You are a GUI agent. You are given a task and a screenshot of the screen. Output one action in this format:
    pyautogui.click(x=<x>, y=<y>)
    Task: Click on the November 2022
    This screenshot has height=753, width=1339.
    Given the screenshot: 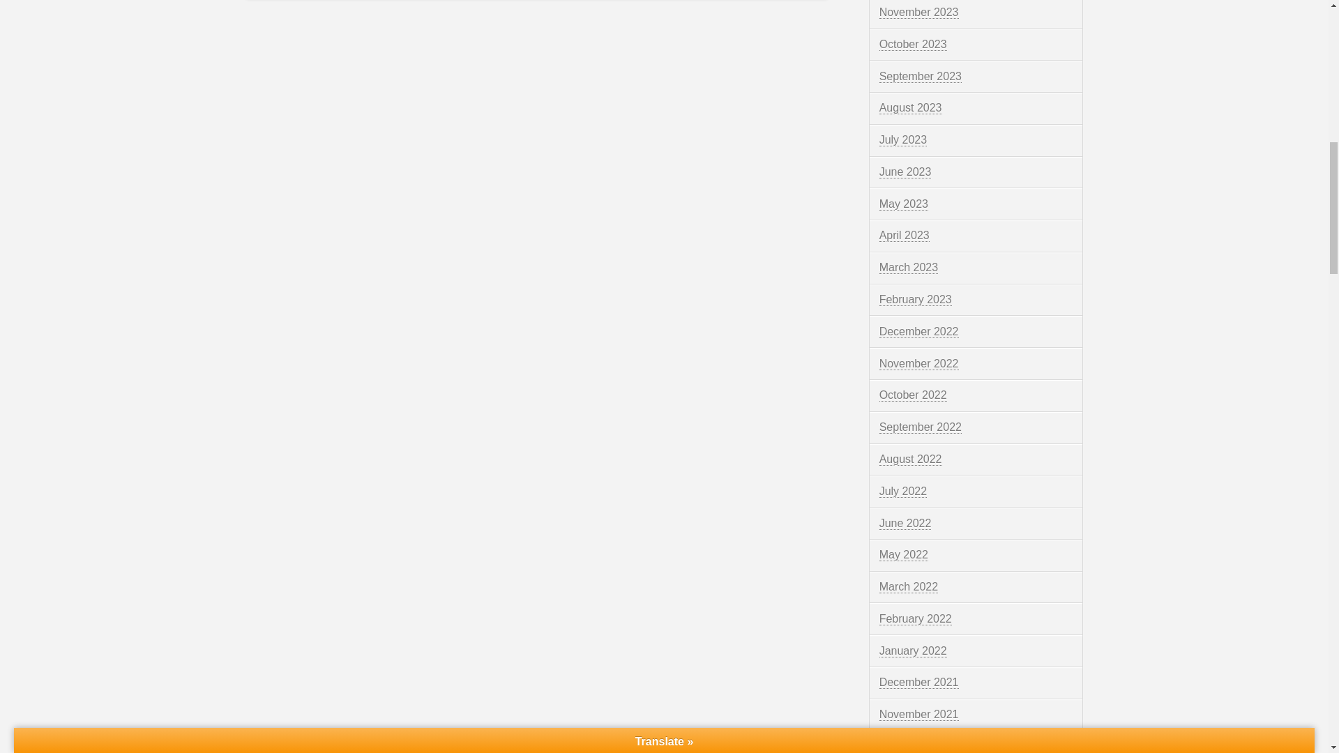 What is the action you would take?
    pyautogui.click(x=919, y=364)
    